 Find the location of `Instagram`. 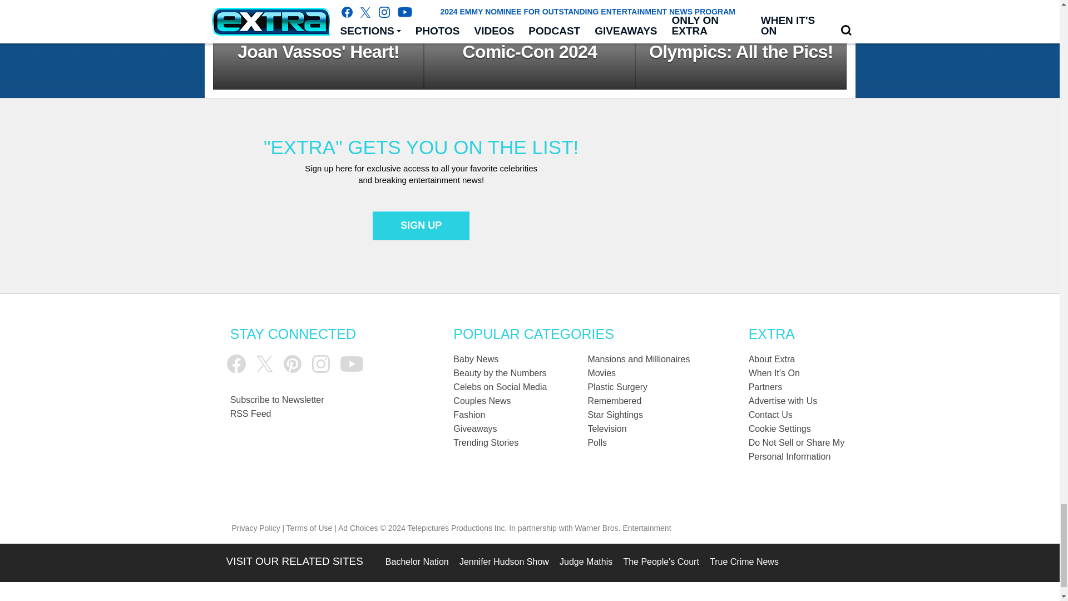

Instagram is located at coordinates (320, 364).